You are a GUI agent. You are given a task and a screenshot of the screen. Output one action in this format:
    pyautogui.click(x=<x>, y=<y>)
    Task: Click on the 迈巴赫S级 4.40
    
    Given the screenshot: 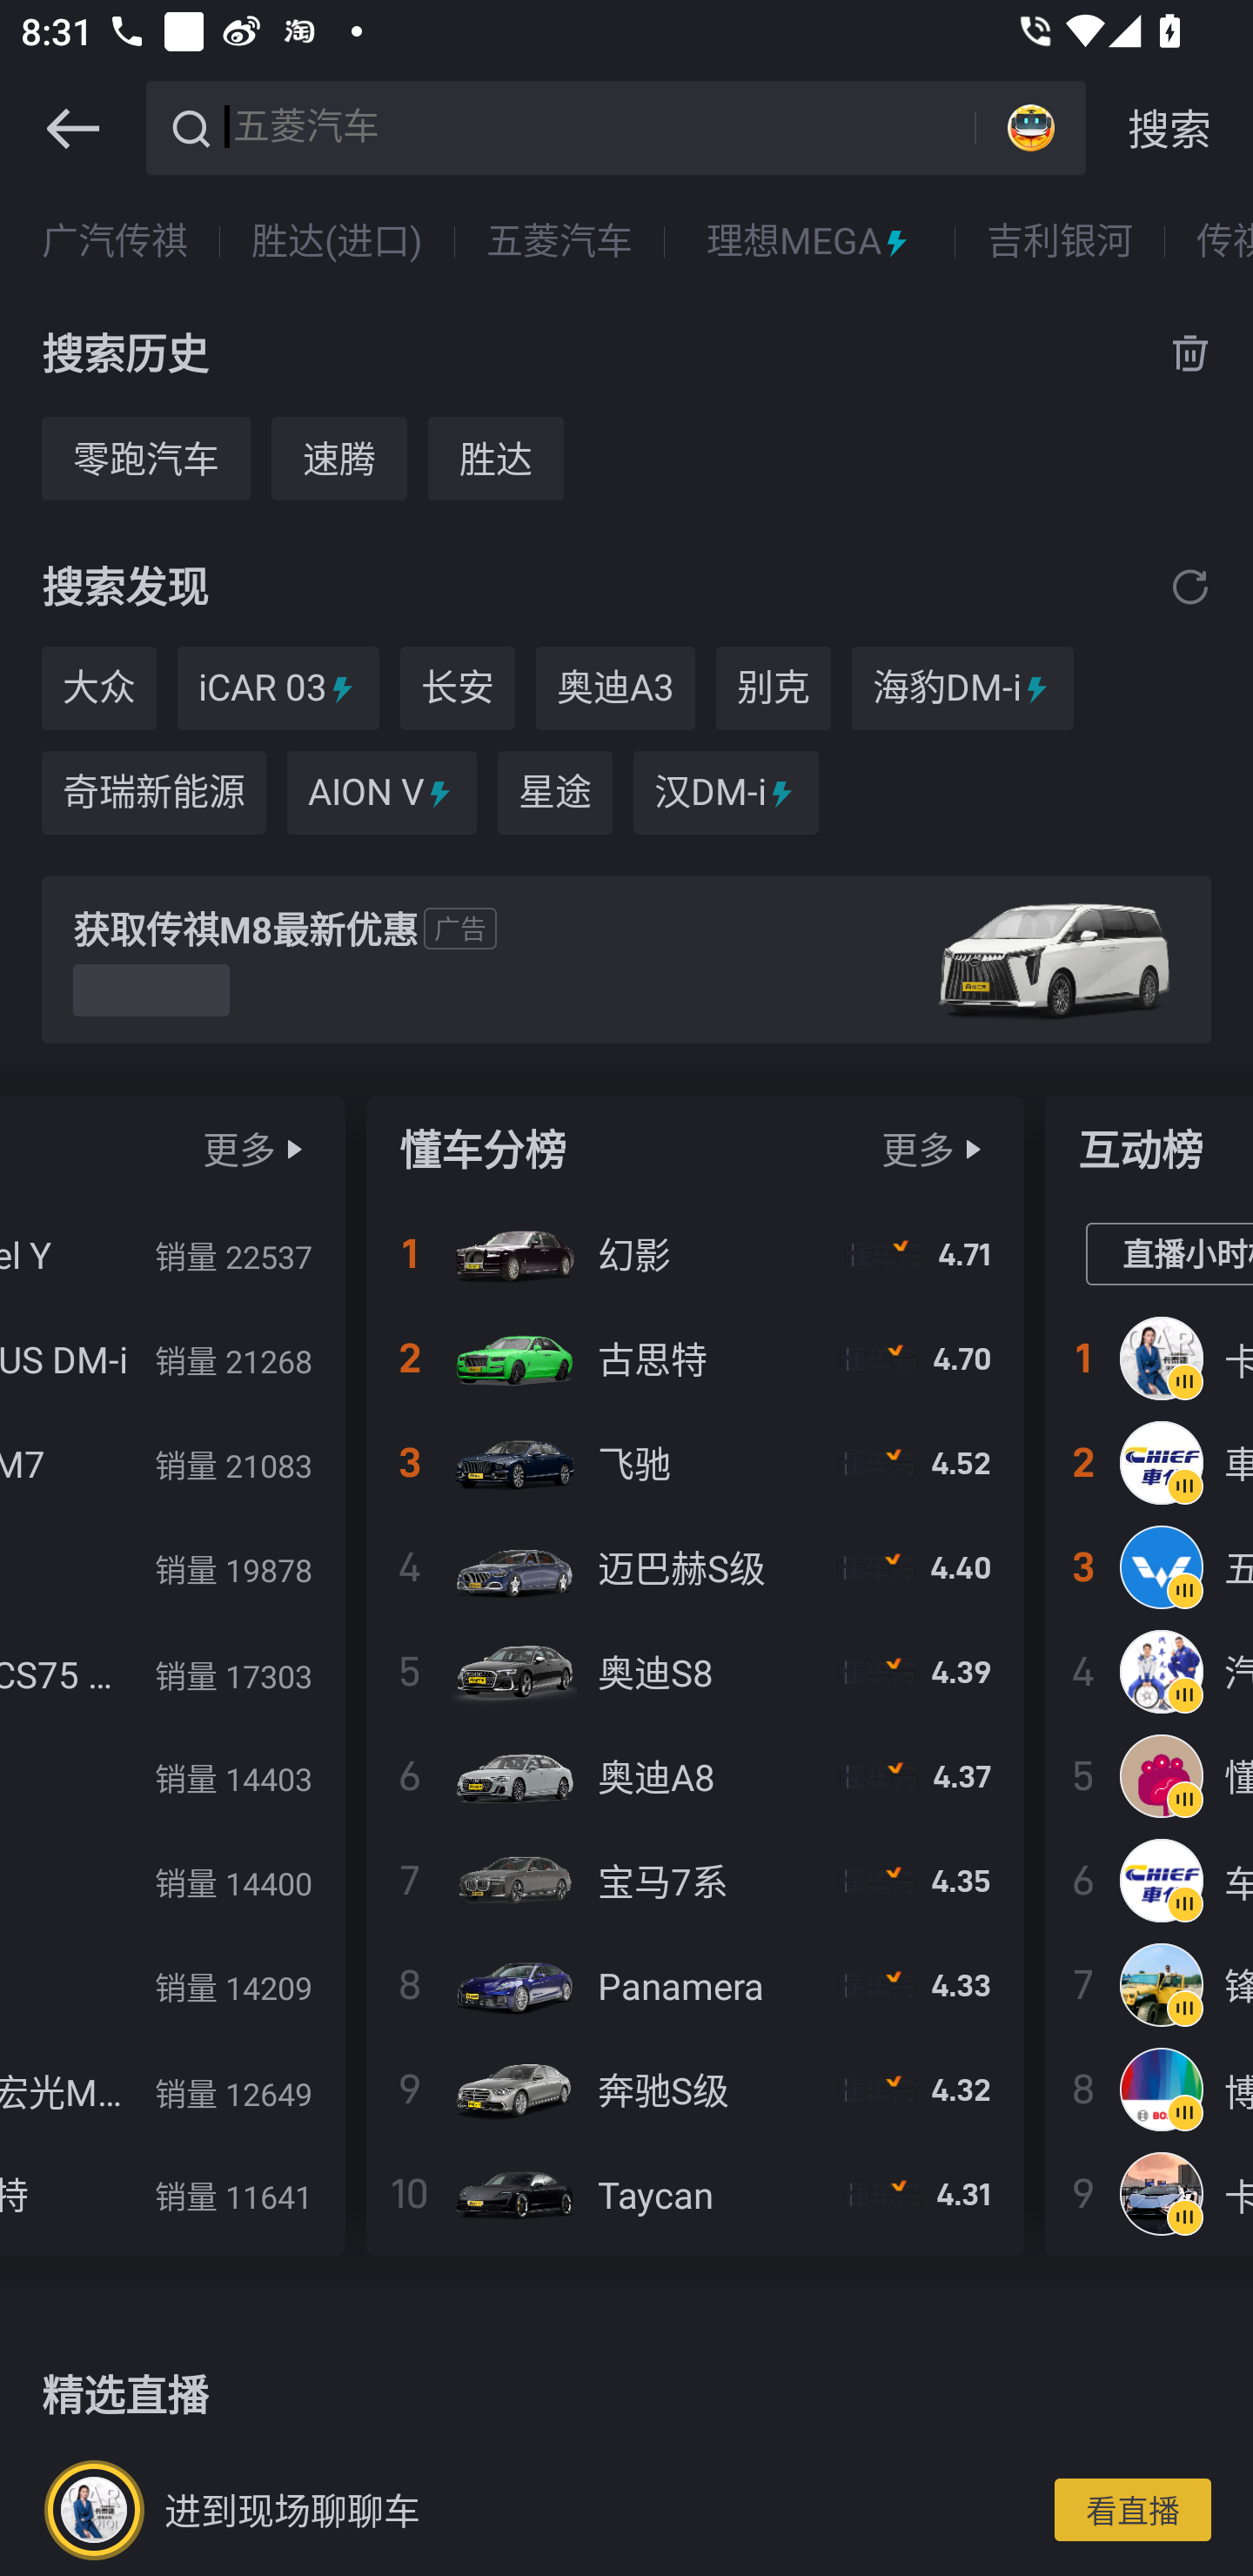 What is the action you would take?
    pyautogui.click(x=695, y=1566)
    